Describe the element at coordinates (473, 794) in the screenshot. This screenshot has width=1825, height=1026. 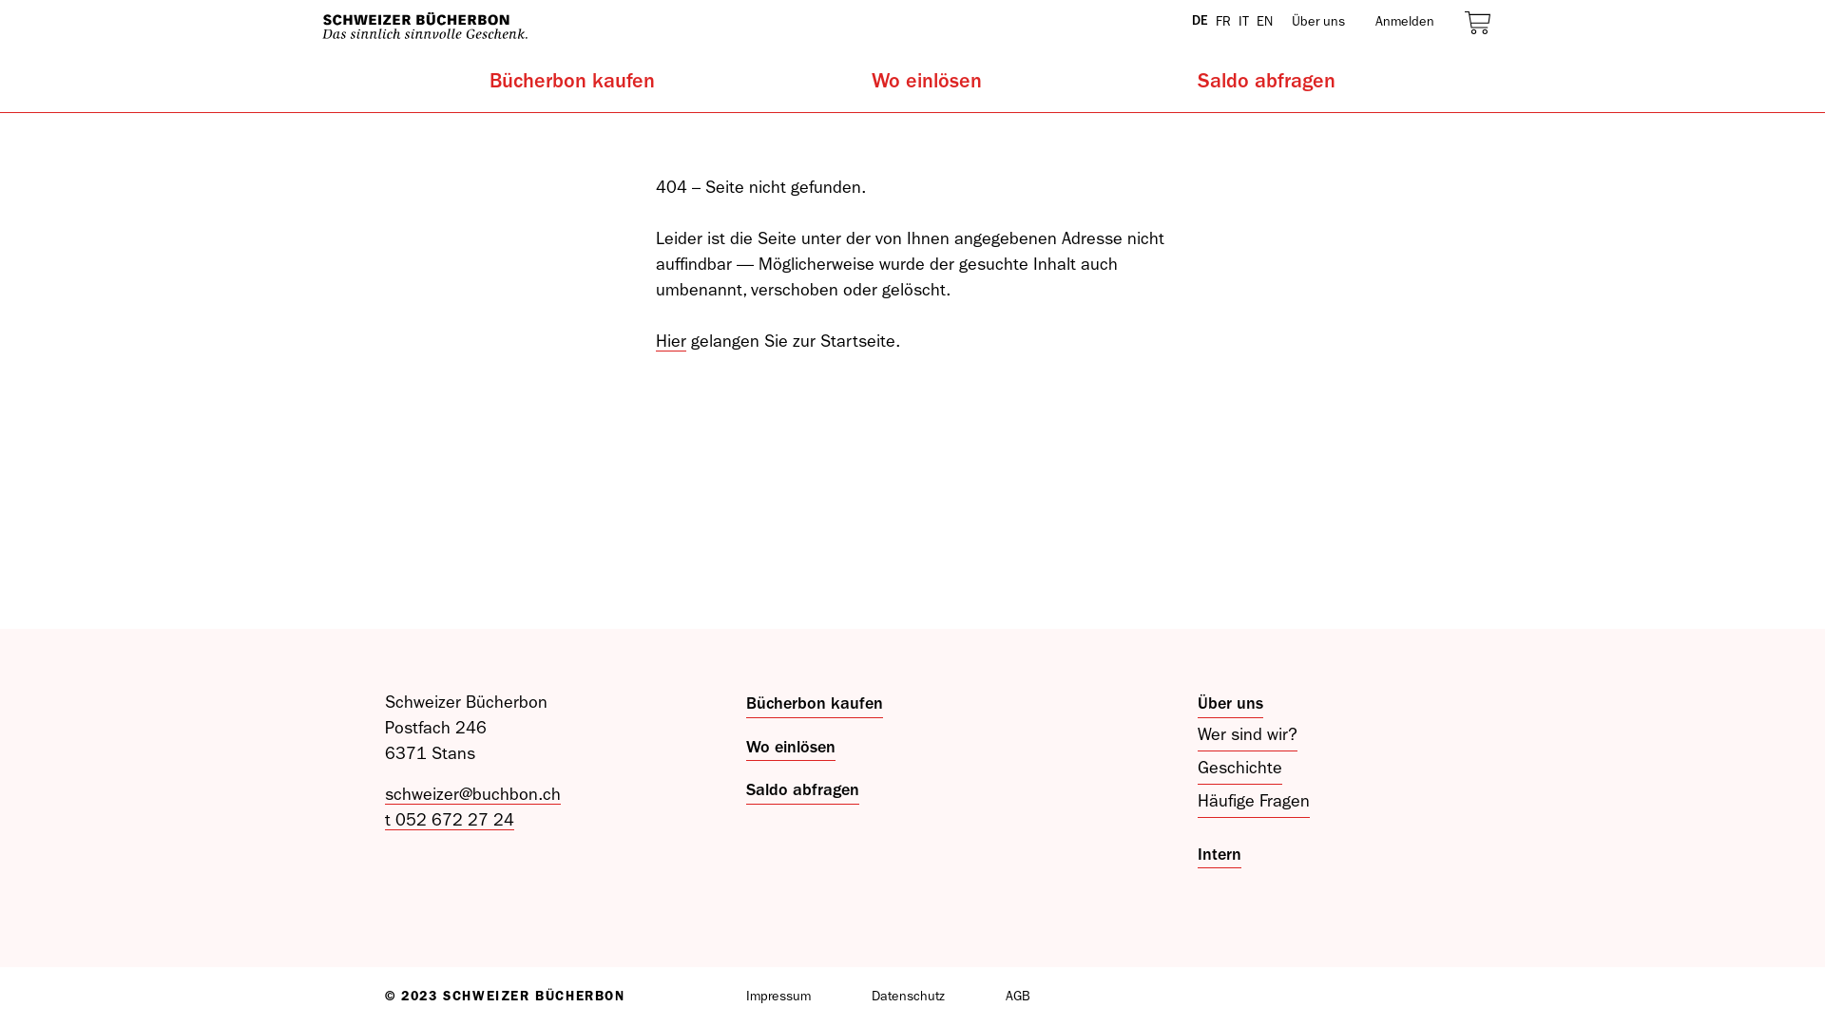
I see `schweizer@buchbon.ch` at that location.